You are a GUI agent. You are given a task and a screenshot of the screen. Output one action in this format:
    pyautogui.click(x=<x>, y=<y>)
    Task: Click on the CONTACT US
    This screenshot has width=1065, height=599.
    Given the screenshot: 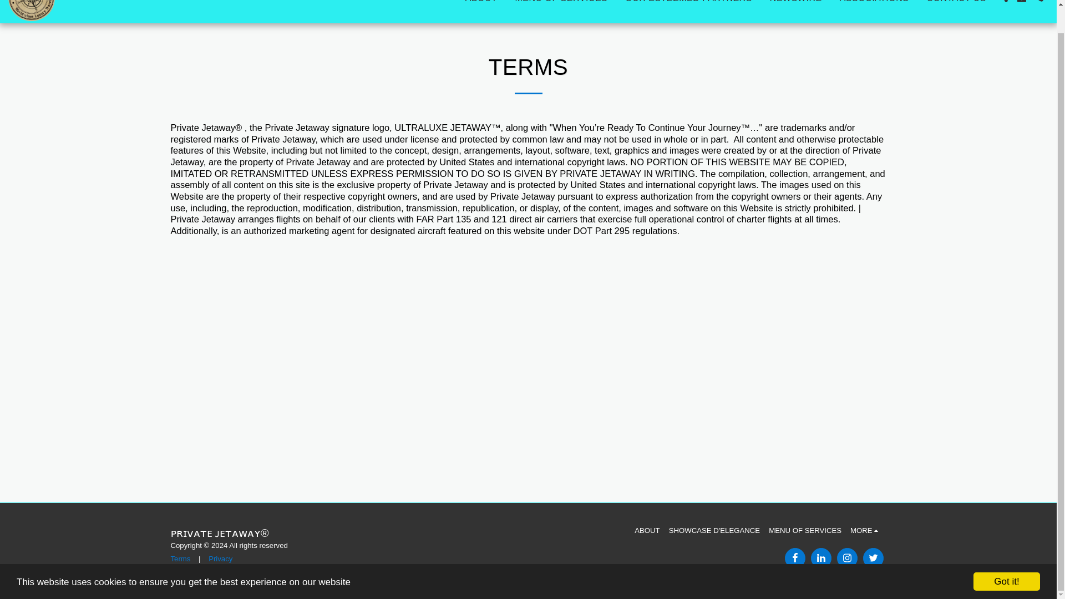 What is the action you would take?
    pyautogui.click(x=956, y=3)
    